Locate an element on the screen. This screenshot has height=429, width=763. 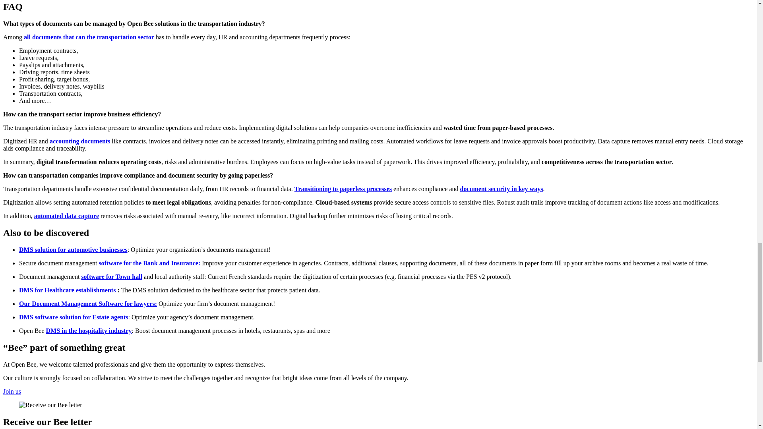
software for the Bank and Insurance: is located at coordinates (149, 263).